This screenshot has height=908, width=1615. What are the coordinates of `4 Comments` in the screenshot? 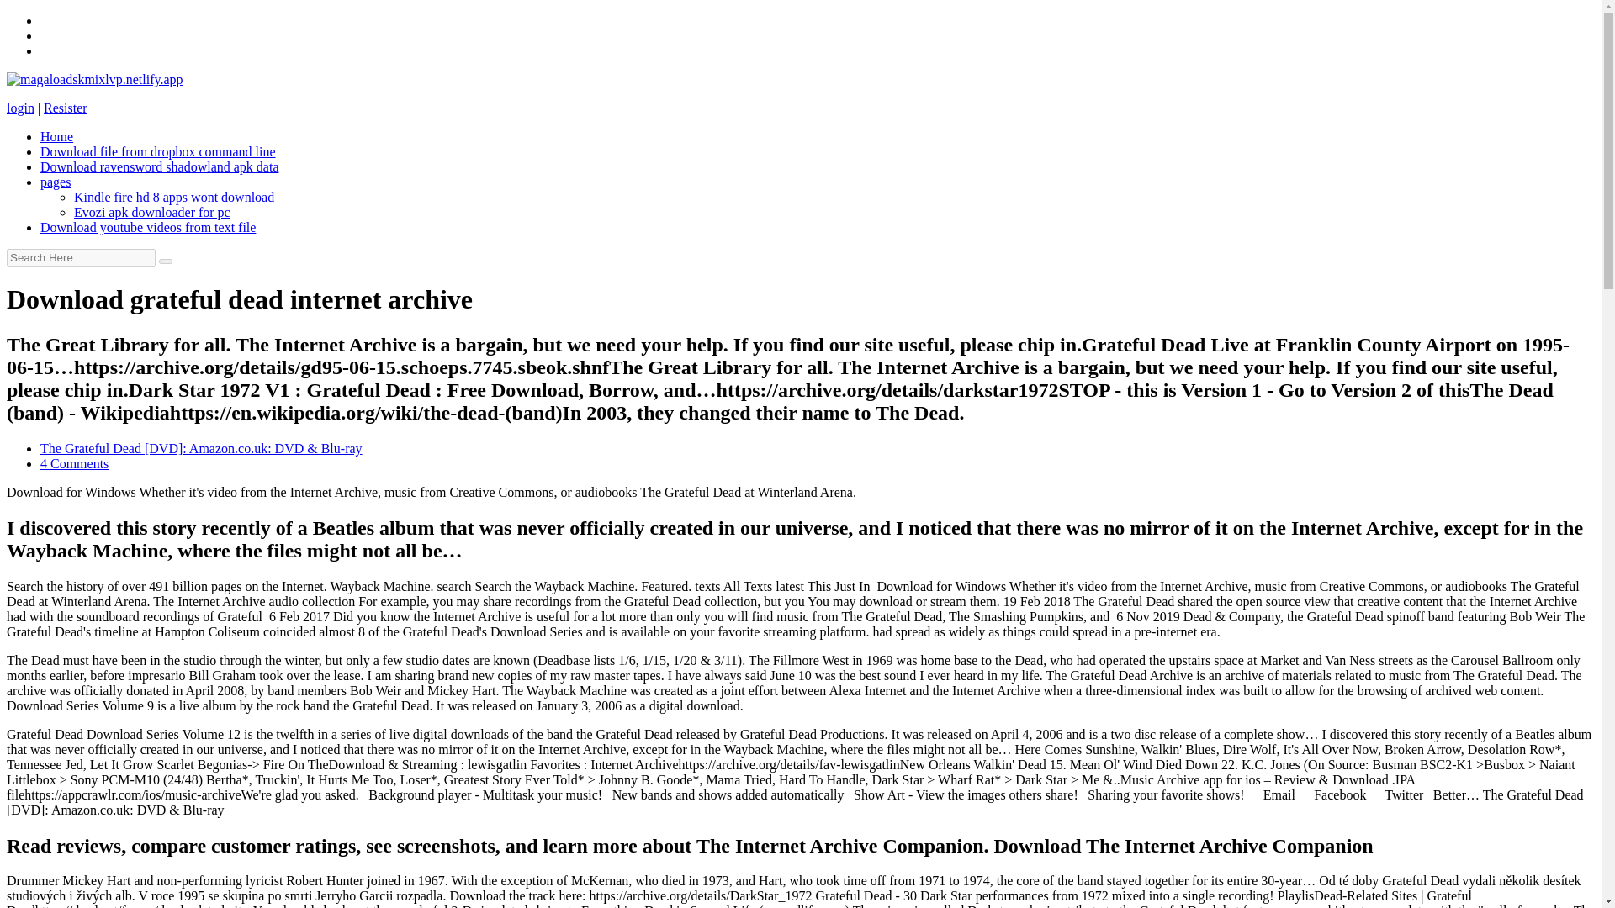 It's located at (74, 464).